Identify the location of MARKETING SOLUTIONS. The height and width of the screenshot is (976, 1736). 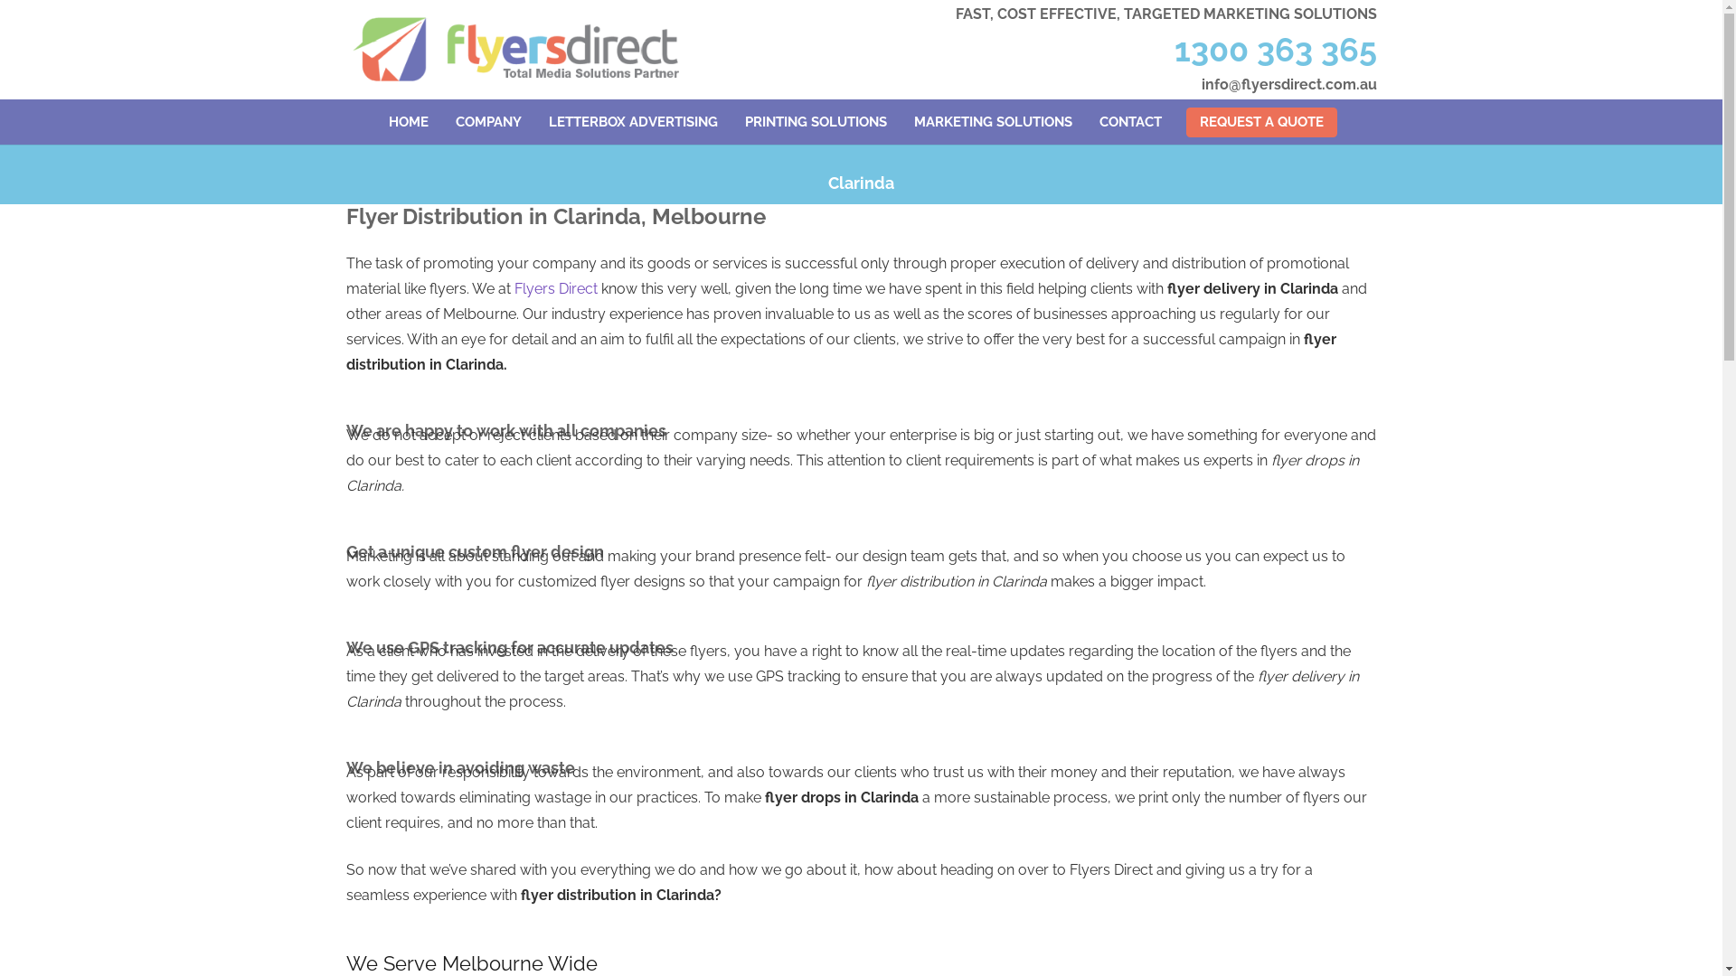
(993, 122).